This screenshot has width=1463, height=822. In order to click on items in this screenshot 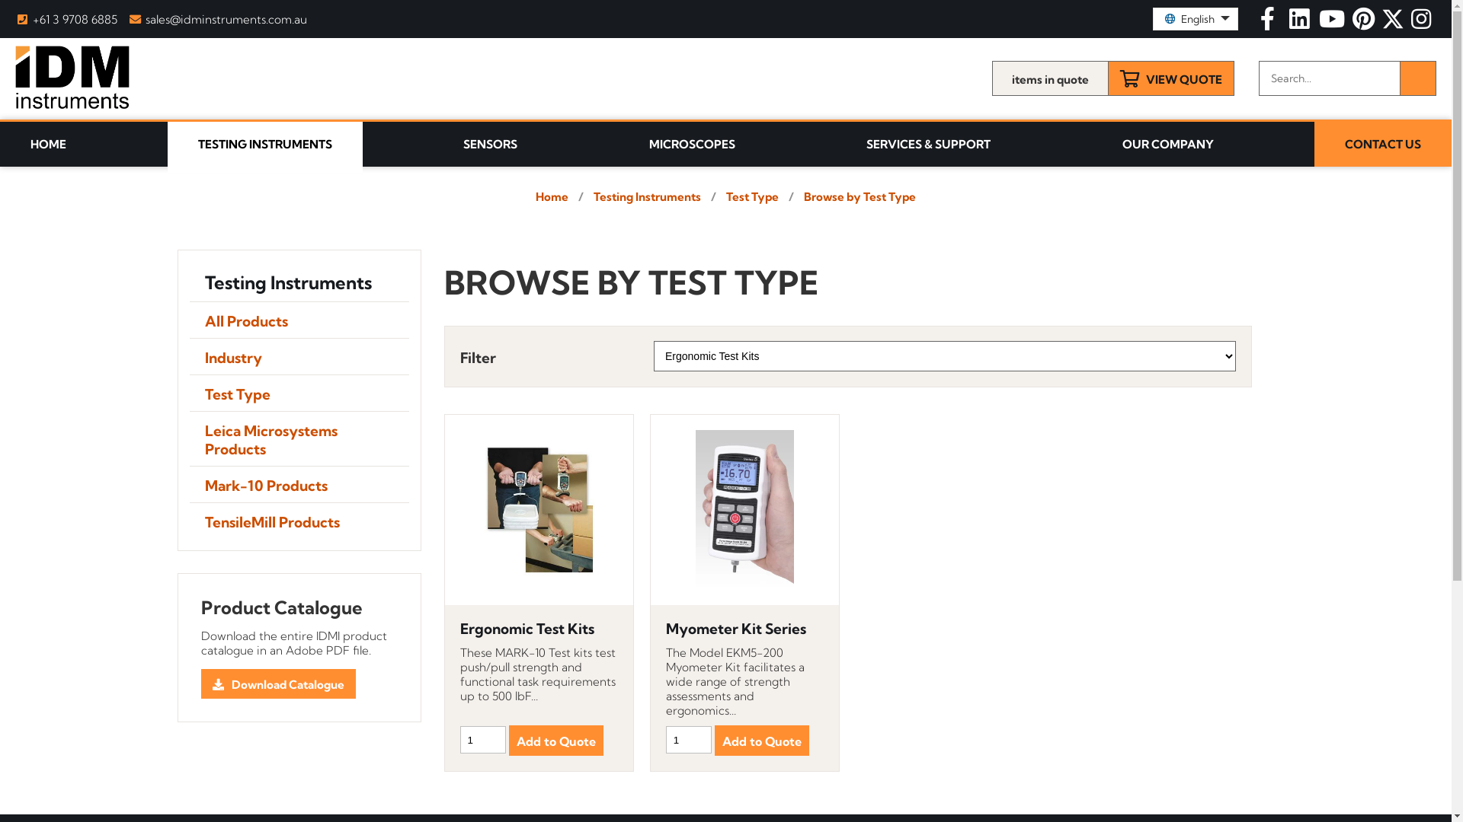, I will do `click(1050, 78)`.